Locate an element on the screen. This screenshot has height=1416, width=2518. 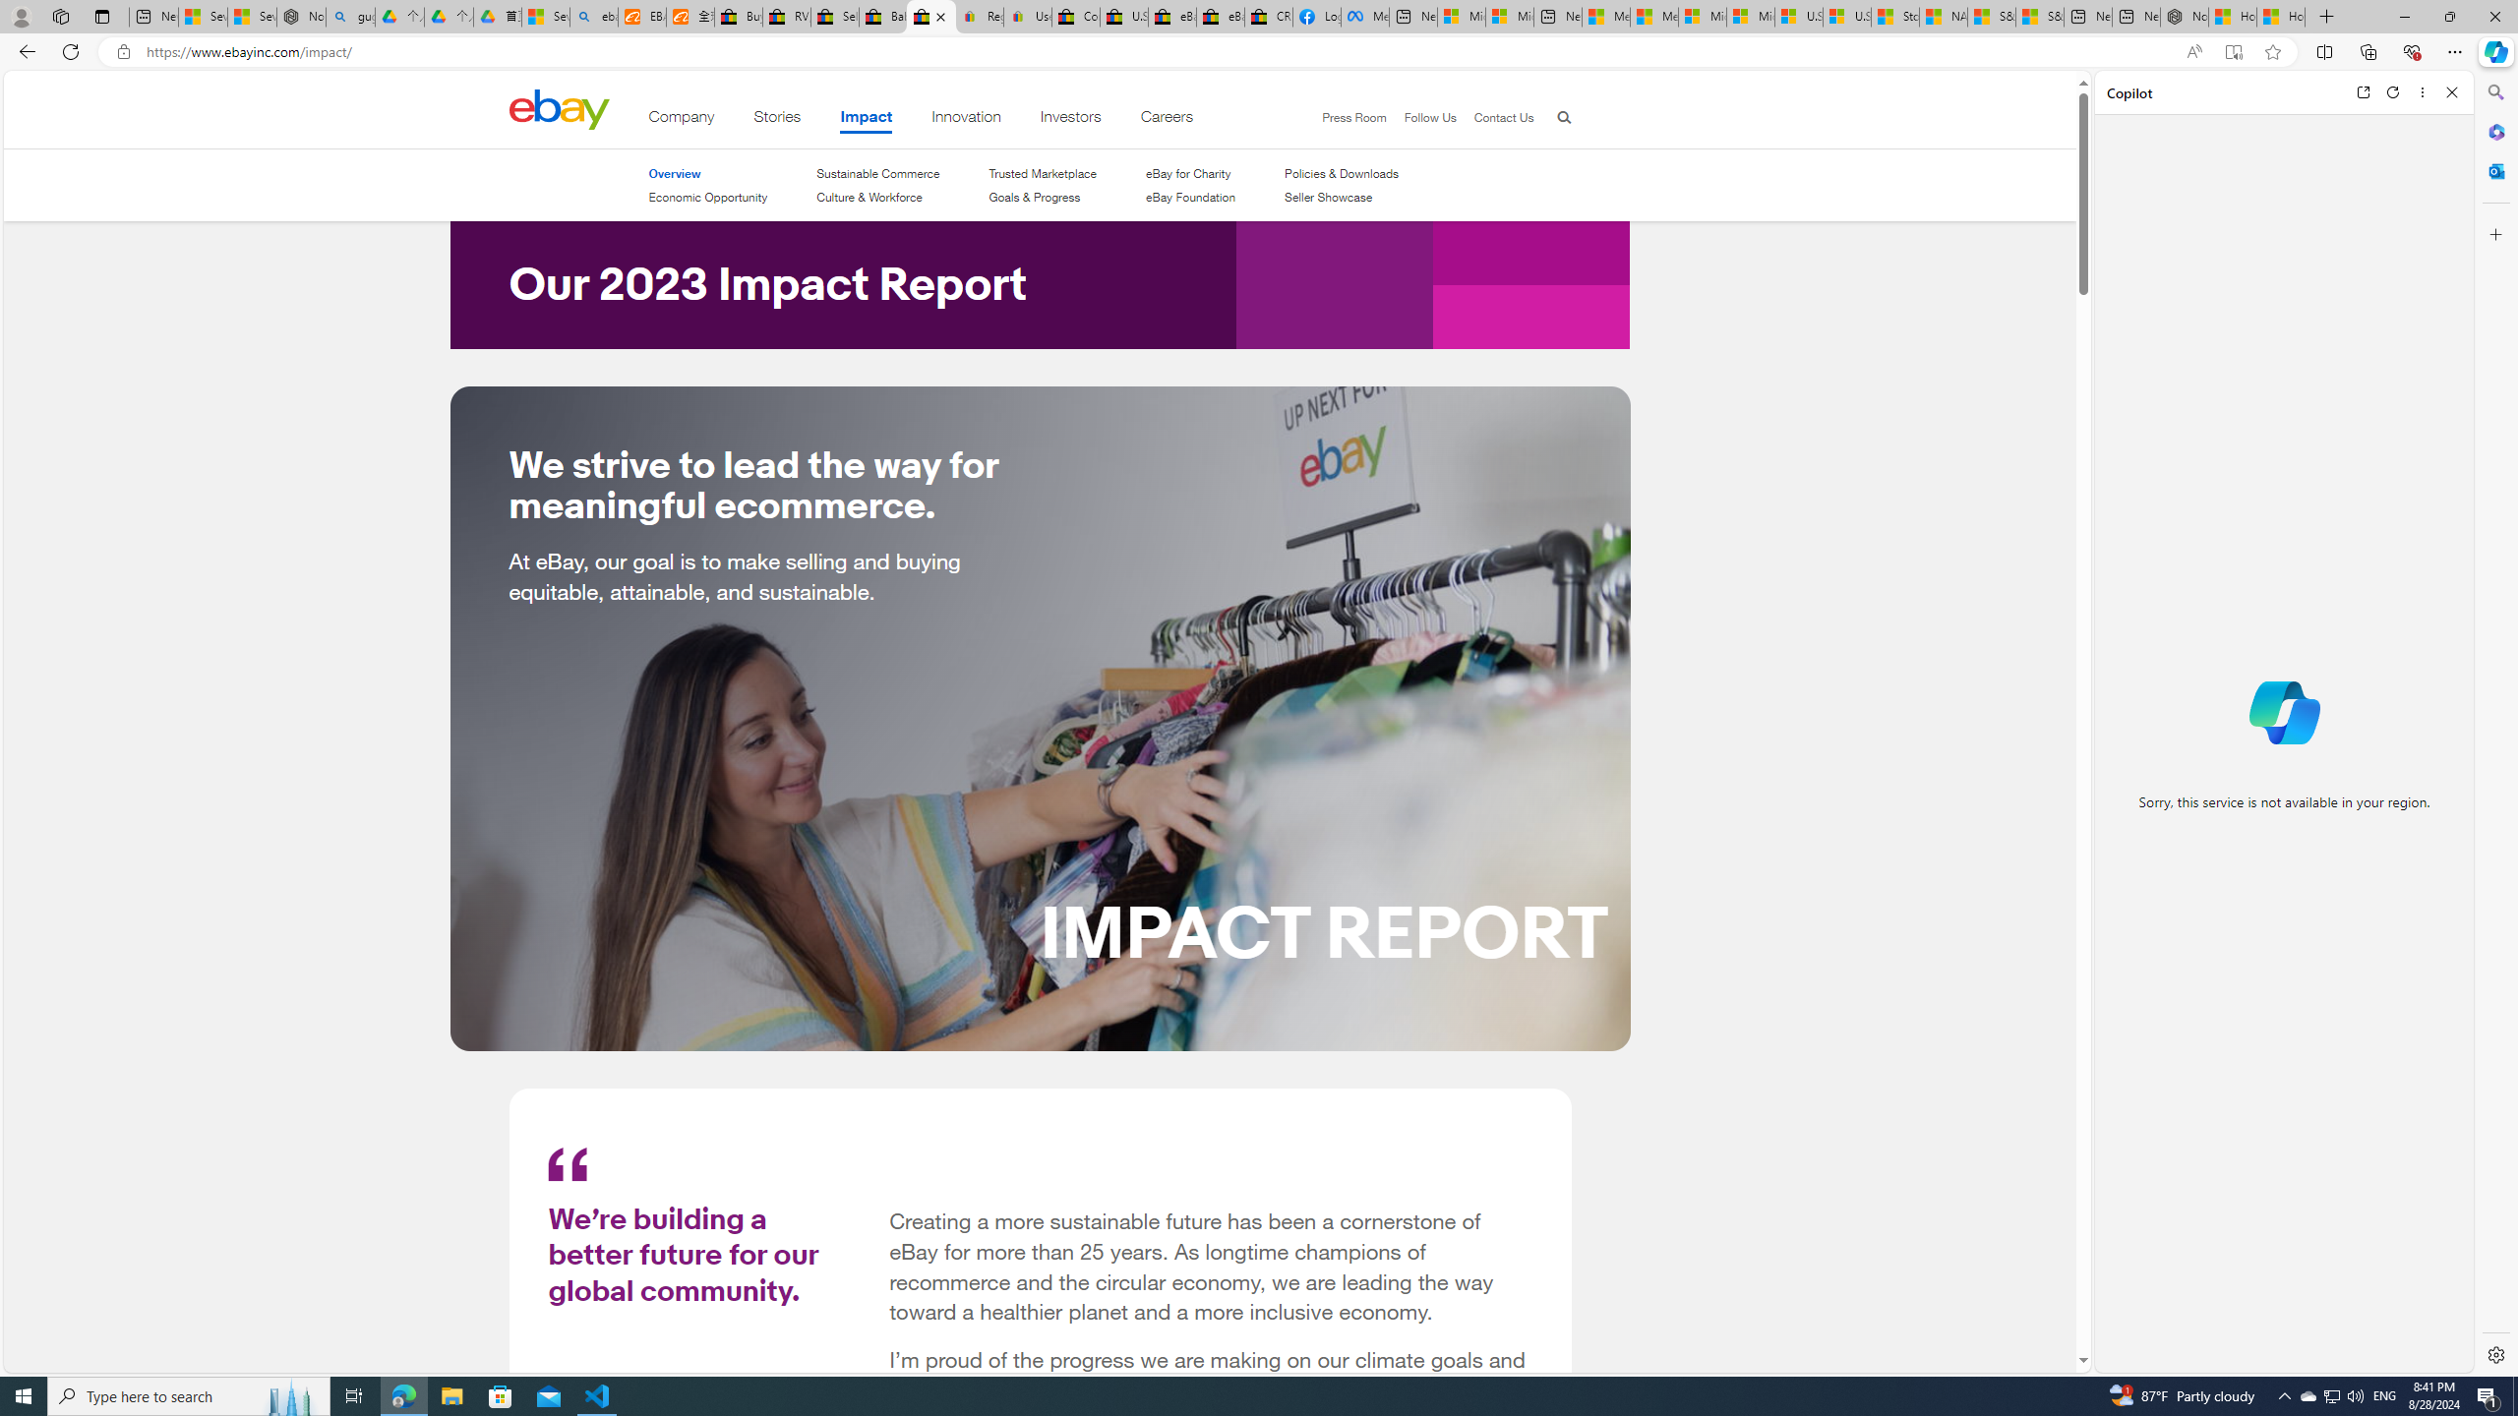
Press Room is located at coordinates (1346, 118).